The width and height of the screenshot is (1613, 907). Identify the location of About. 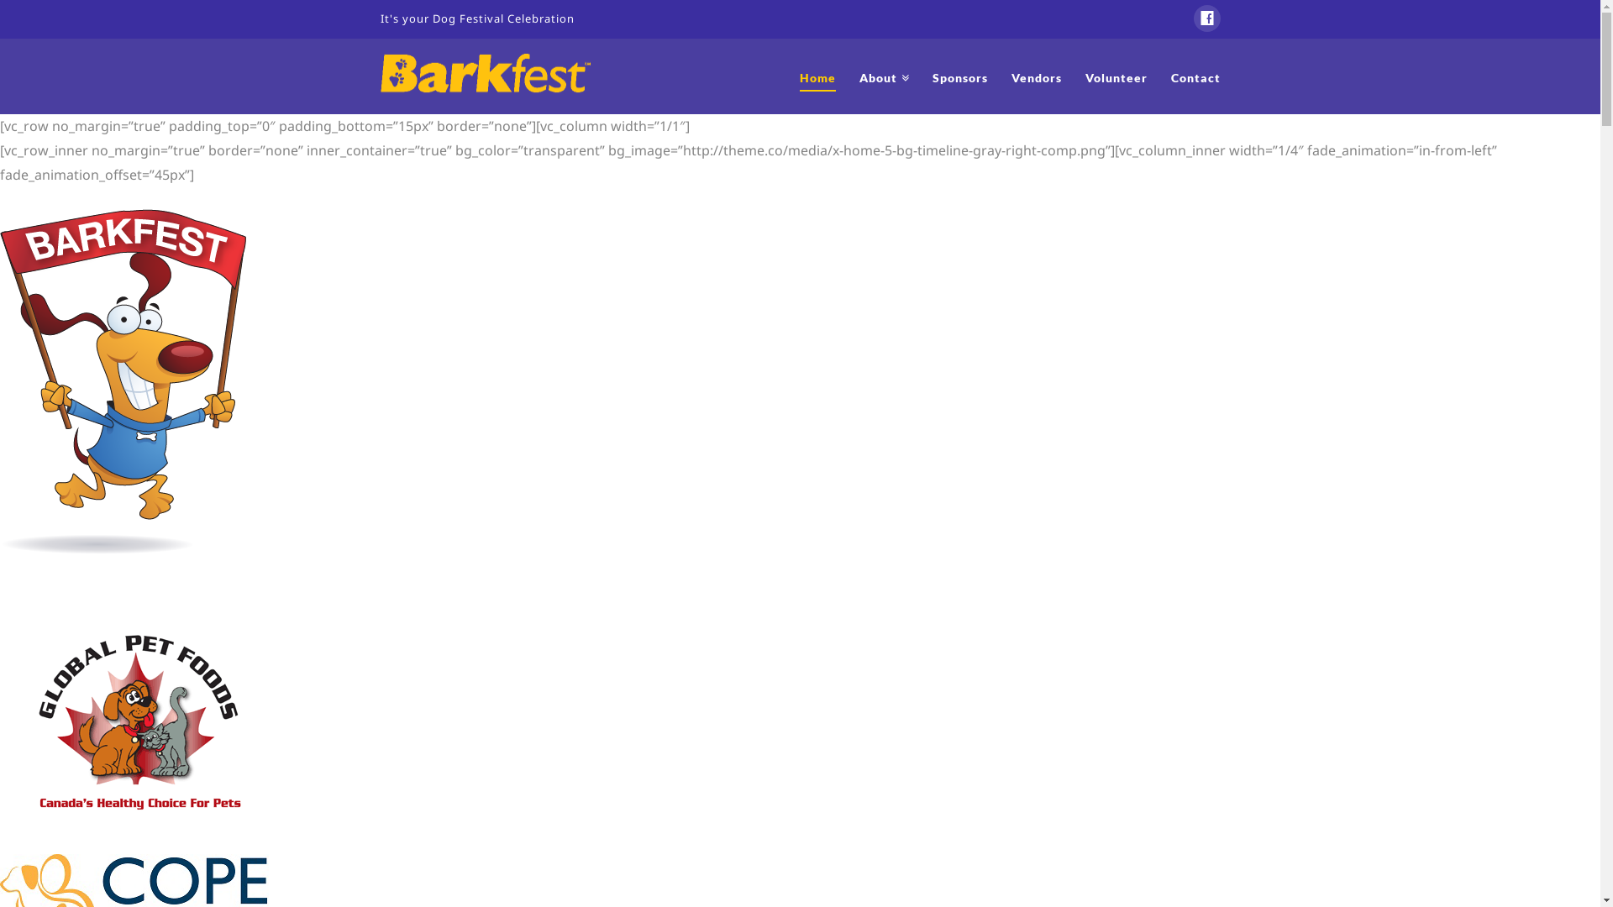
(884, 77).